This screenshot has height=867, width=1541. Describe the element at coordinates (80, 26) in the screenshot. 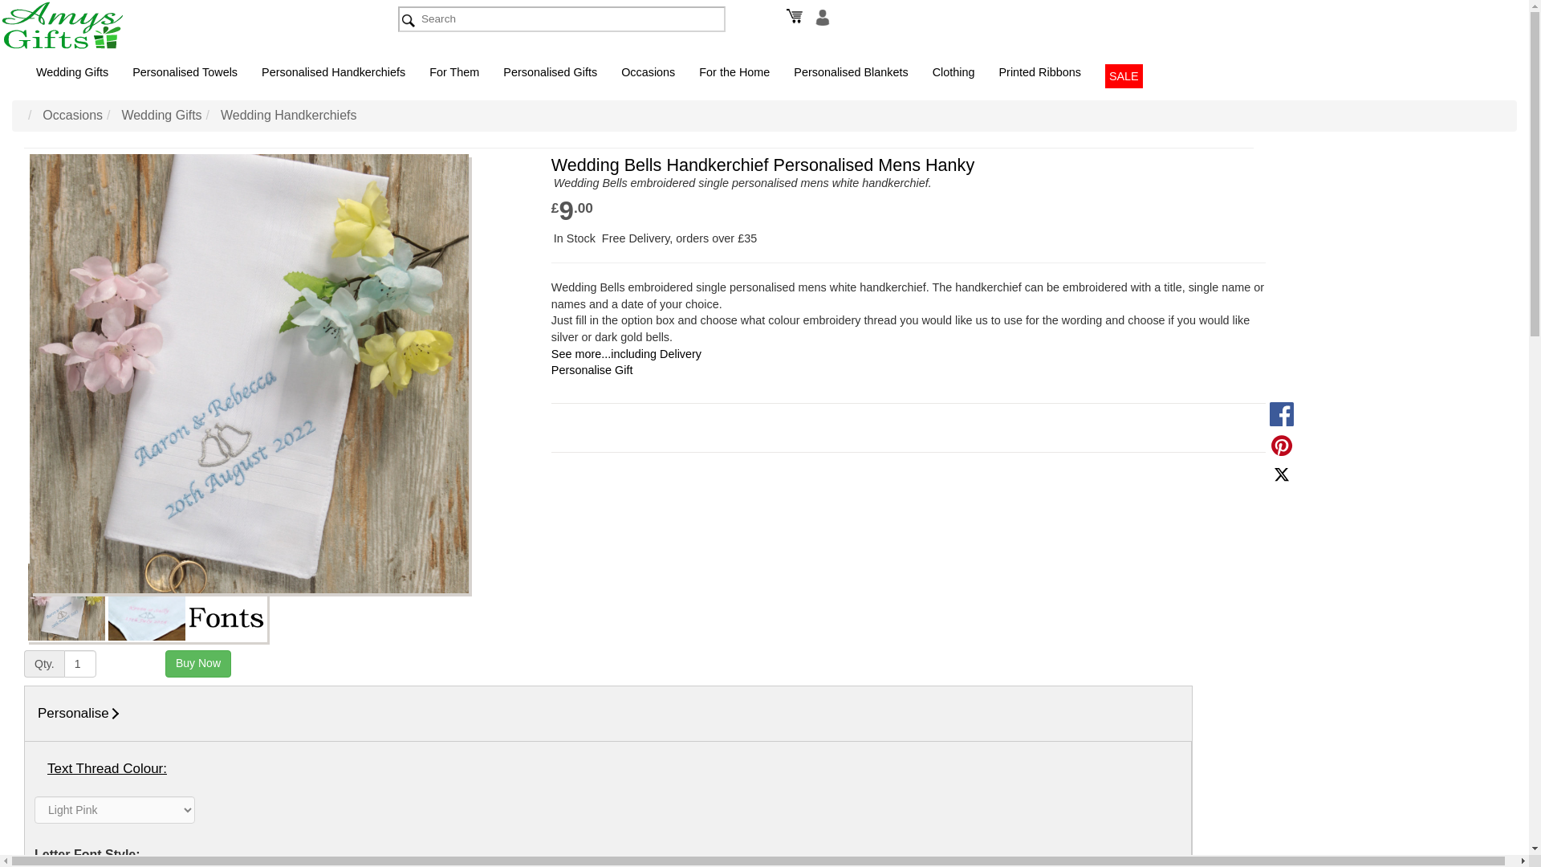

I see `AmysGifts` at that location.